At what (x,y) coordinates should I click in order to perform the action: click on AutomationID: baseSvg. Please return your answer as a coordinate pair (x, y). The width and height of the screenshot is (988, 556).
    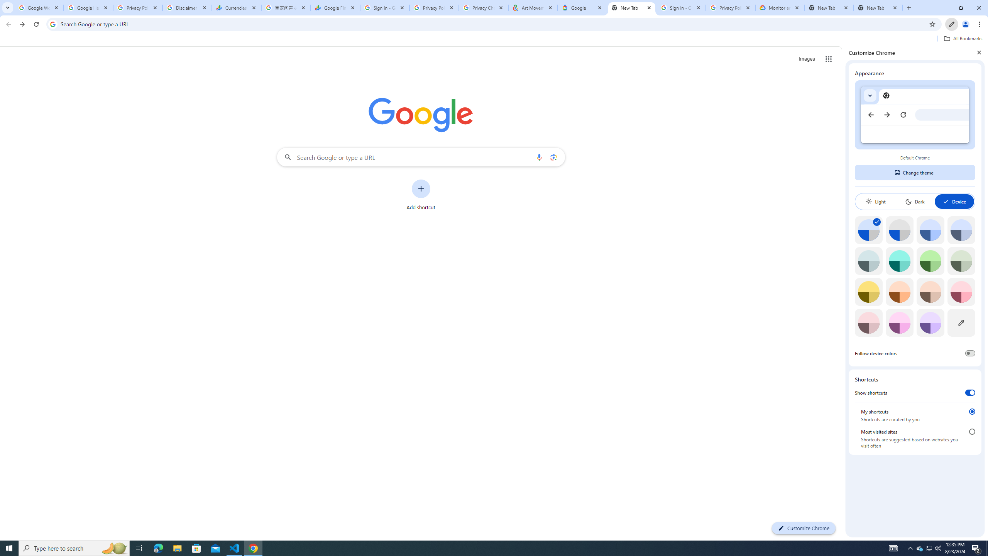
    Looking at the image, I should click on (946, 202).